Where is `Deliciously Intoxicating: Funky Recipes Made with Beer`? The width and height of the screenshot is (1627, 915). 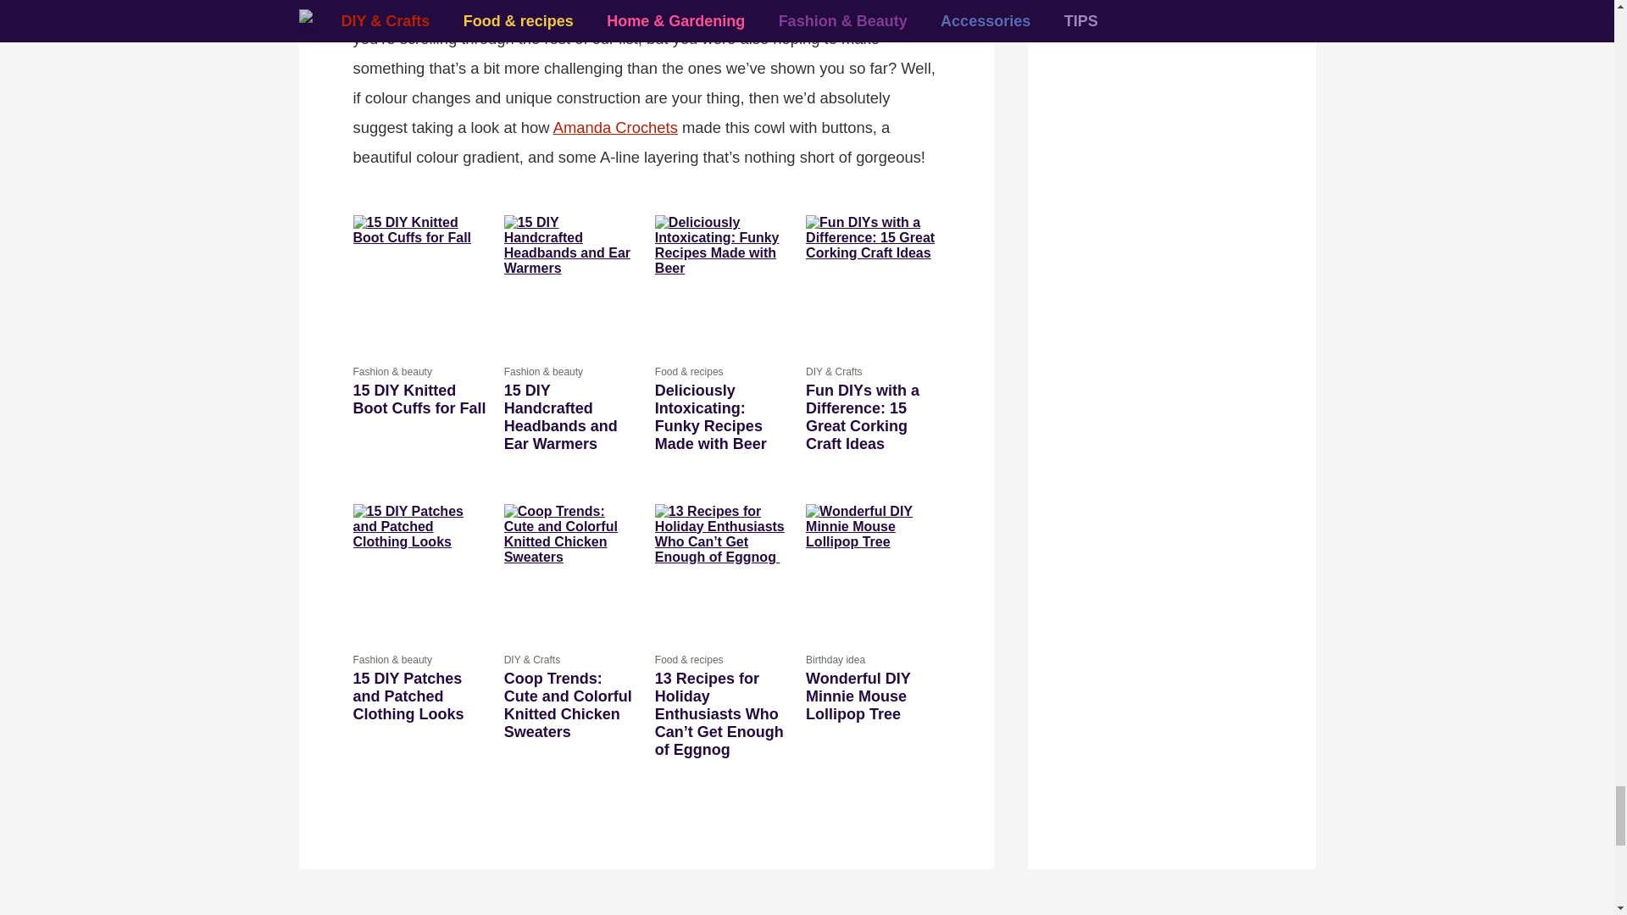
Deliciously Intoxicating: Funky Recipes Made with Beer is located at coordinates (721, 417).